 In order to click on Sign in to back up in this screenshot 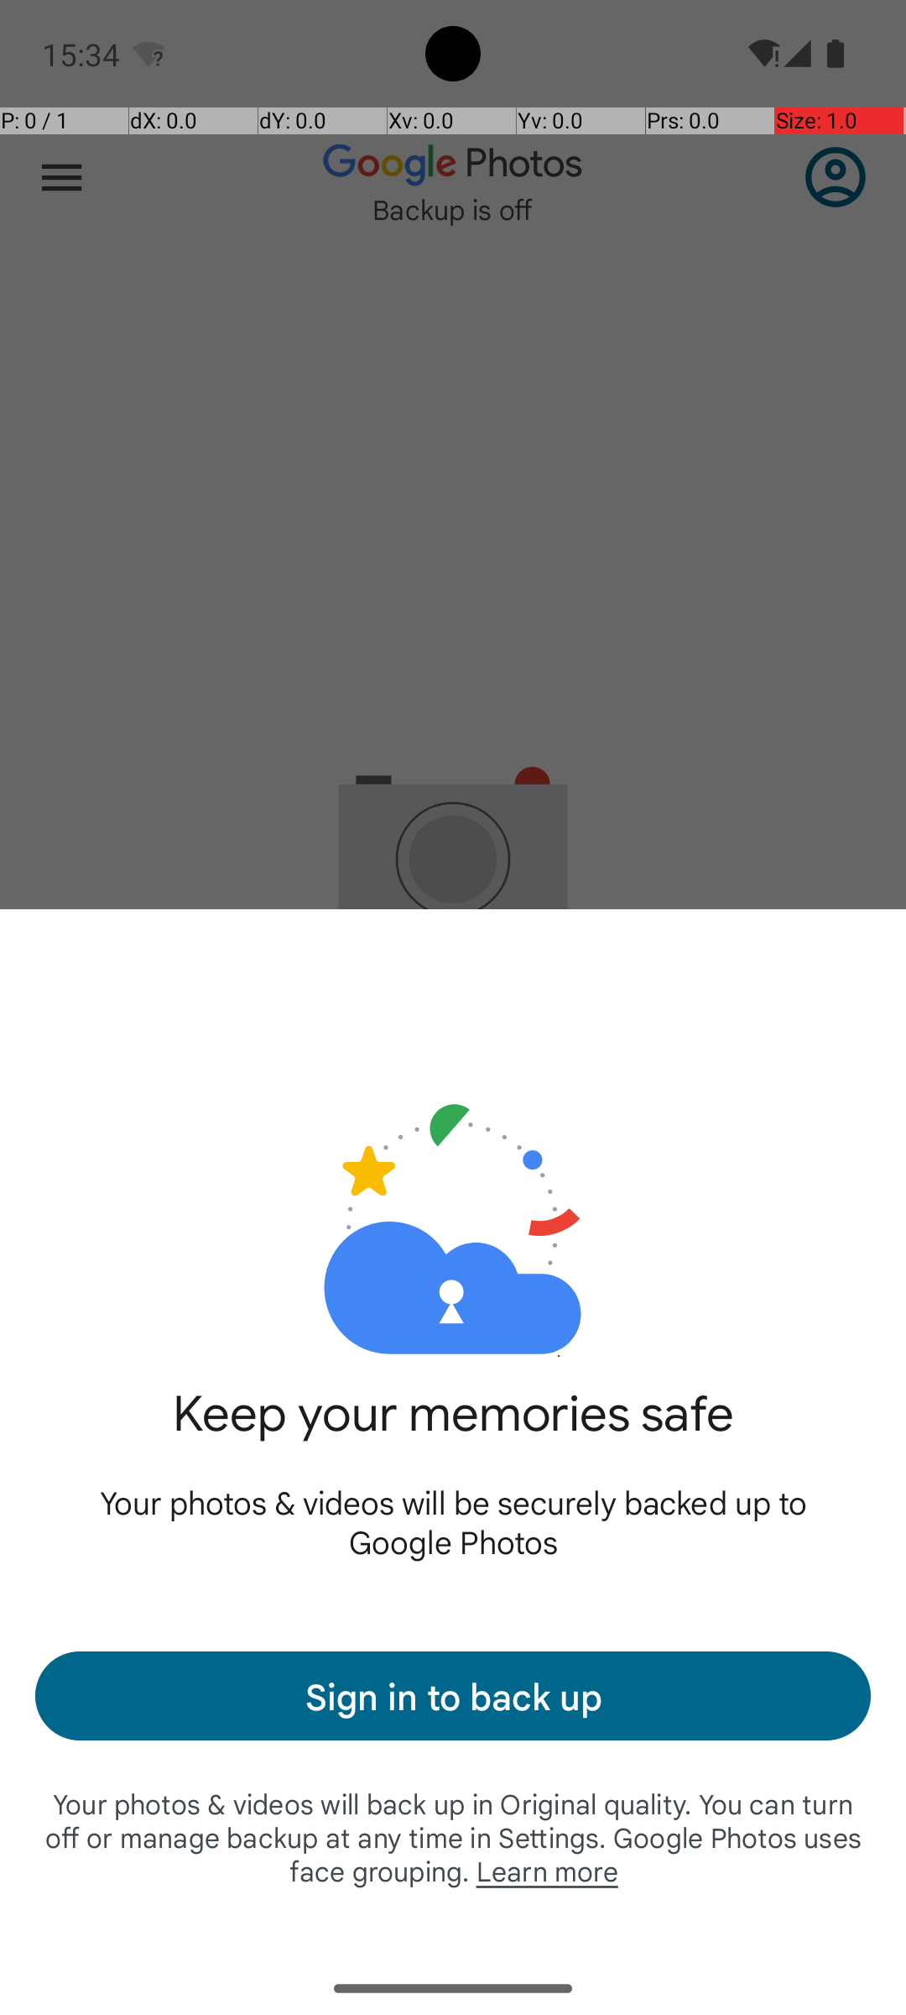, I will do `click(453, 1696)`.